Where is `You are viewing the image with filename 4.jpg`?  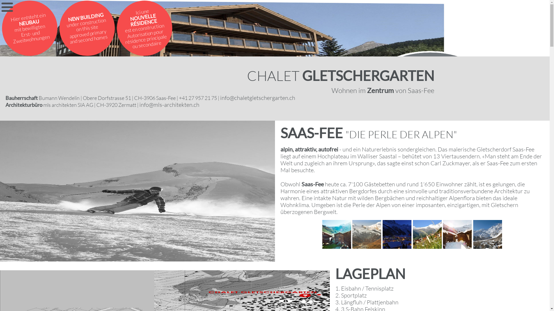
You are viewing the image with filename 4.jpg is located at coordinates (427, 234).